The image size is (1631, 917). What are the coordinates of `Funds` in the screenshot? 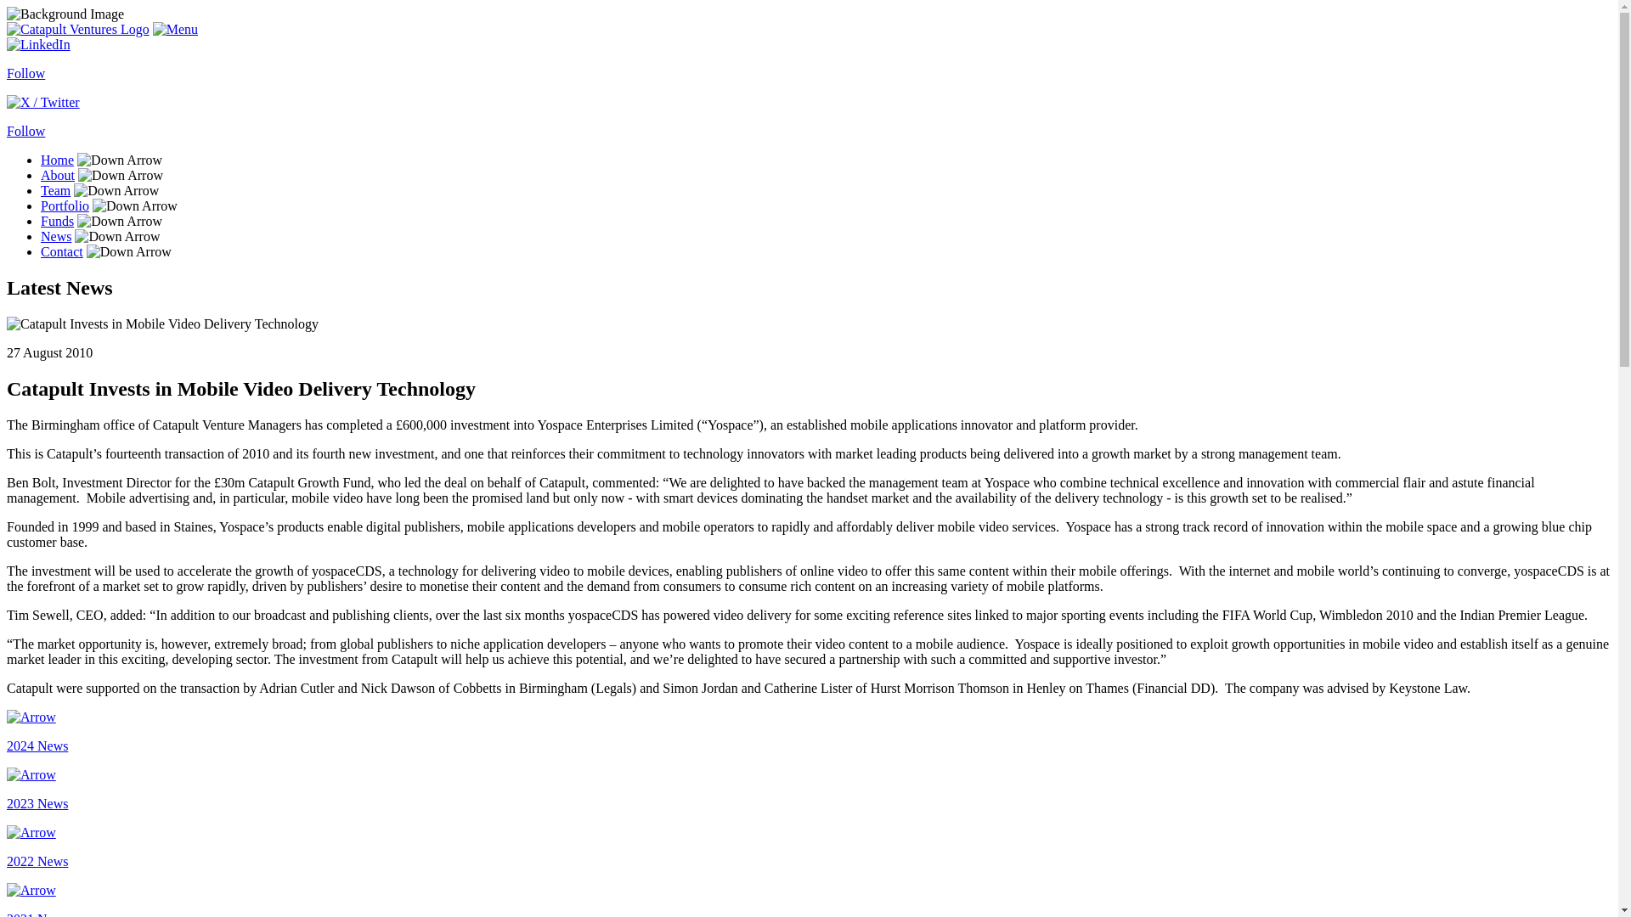 It's located at (57, 221).